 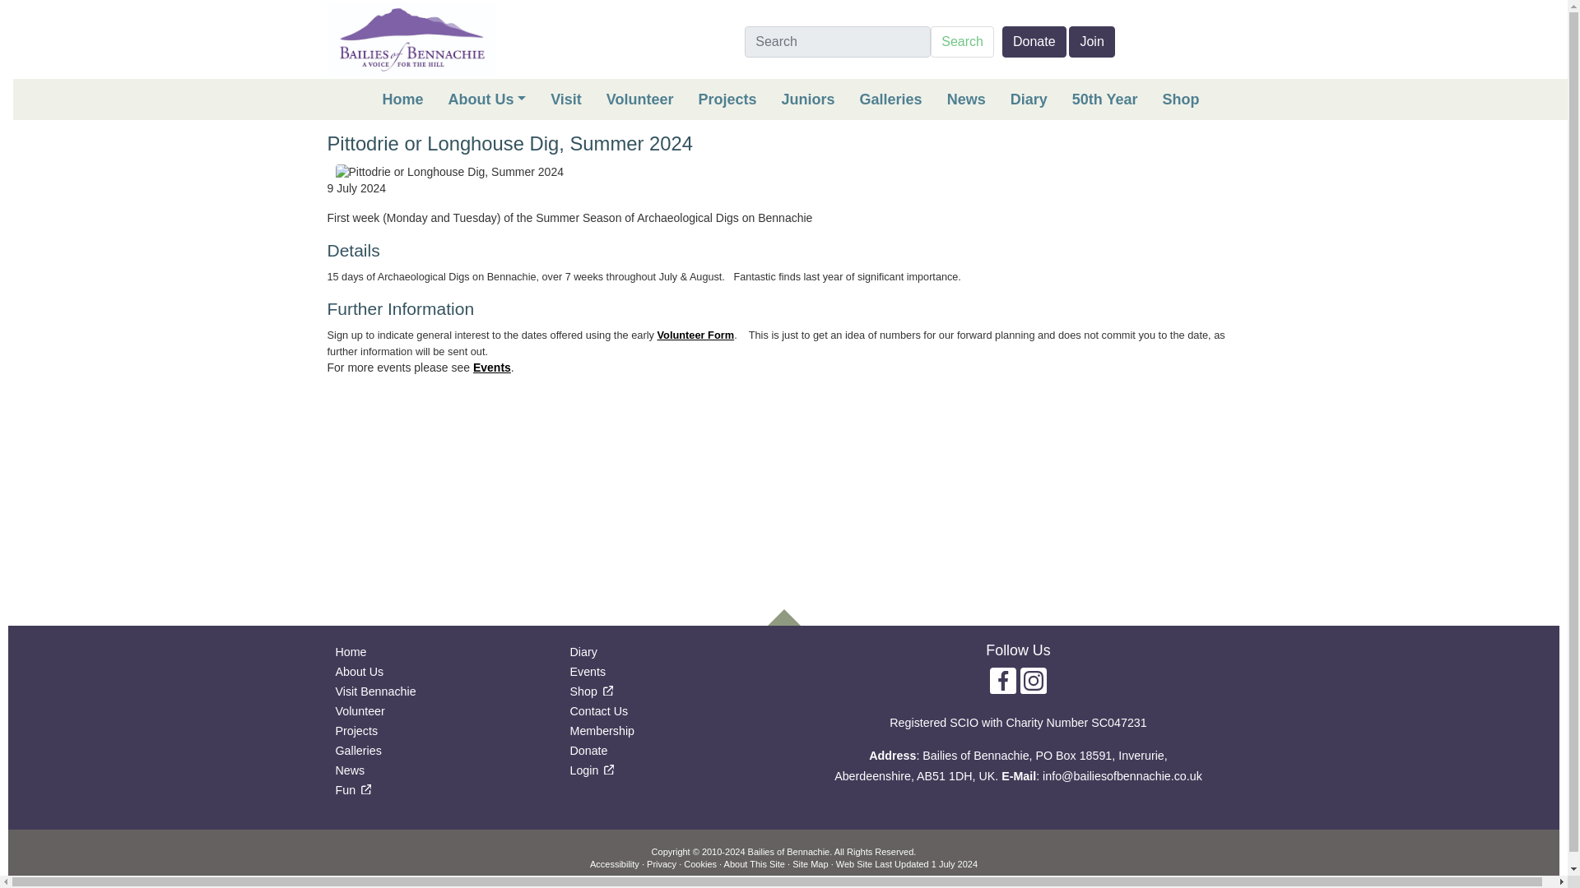 What do you see at coordinates (1180, 99) in the screenshot?
I see `Shop` at bounding box center [1180, 99].